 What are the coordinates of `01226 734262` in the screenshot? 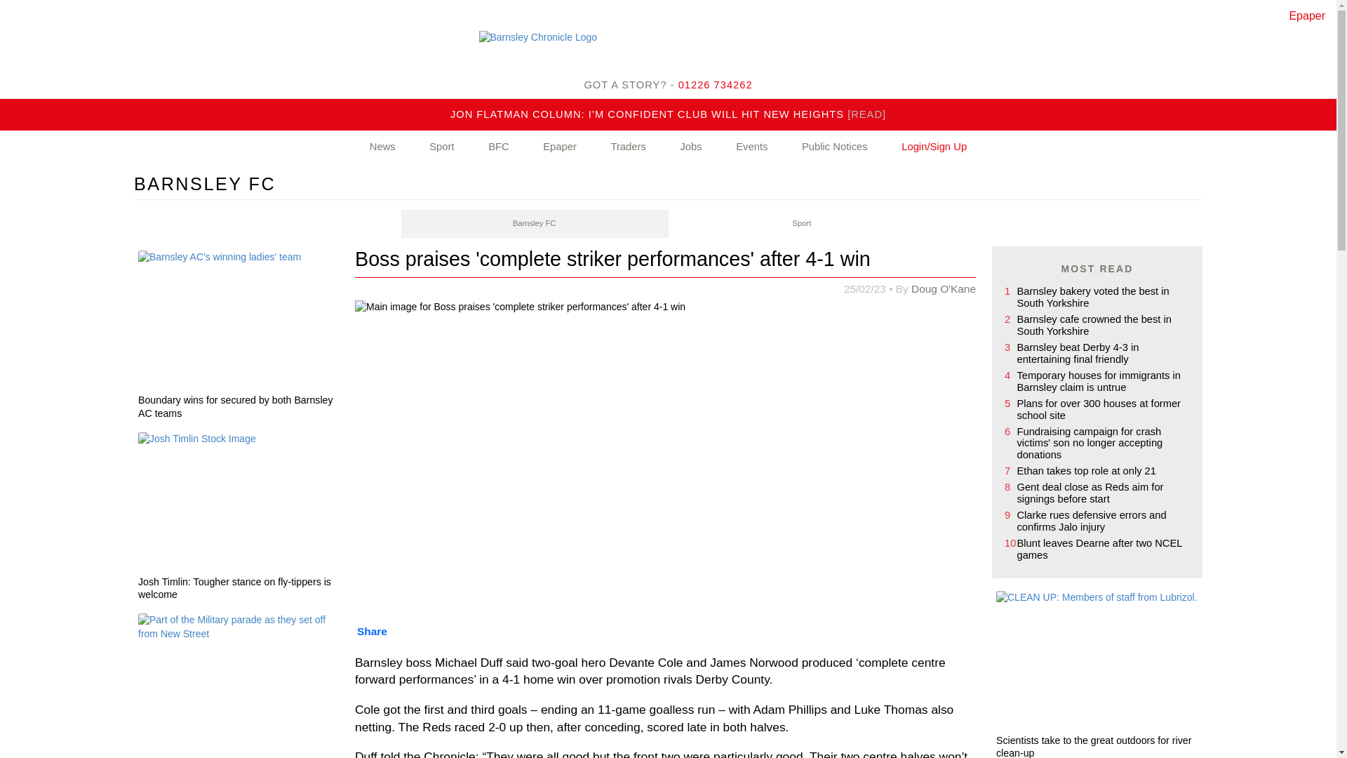 It's located at (716, 84).